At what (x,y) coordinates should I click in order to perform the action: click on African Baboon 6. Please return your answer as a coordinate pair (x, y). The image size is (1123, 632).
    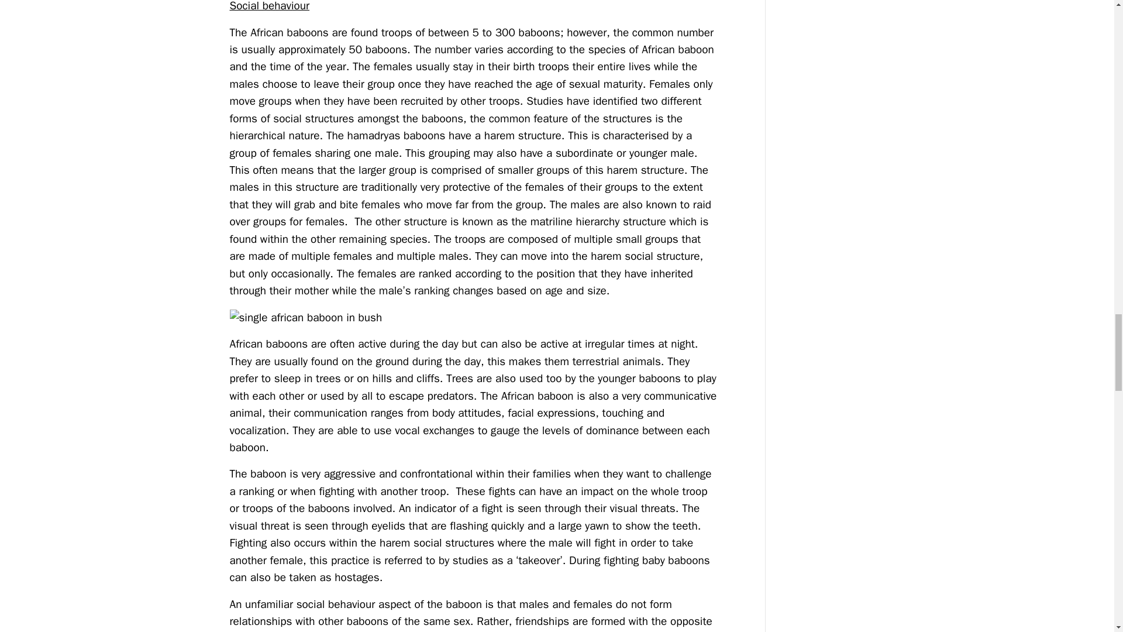
    Looking at the image, I should click on (474, 318).